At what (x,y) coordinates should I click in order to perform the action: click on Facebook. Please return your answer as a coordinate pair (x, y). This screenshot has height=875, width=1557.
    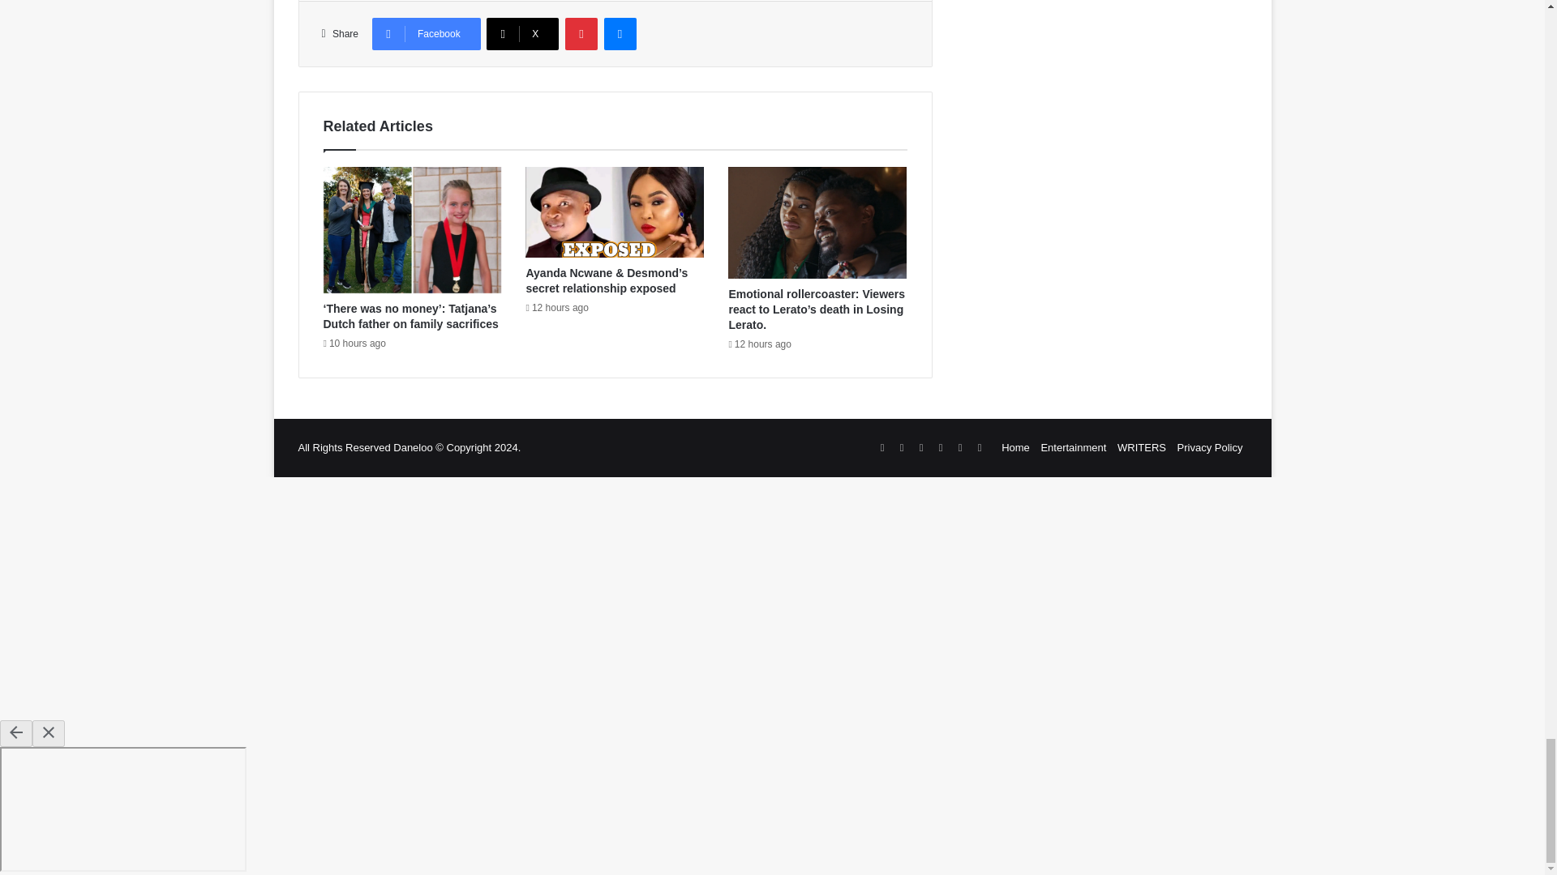
    Looking at the image, I should click on (427, 33).